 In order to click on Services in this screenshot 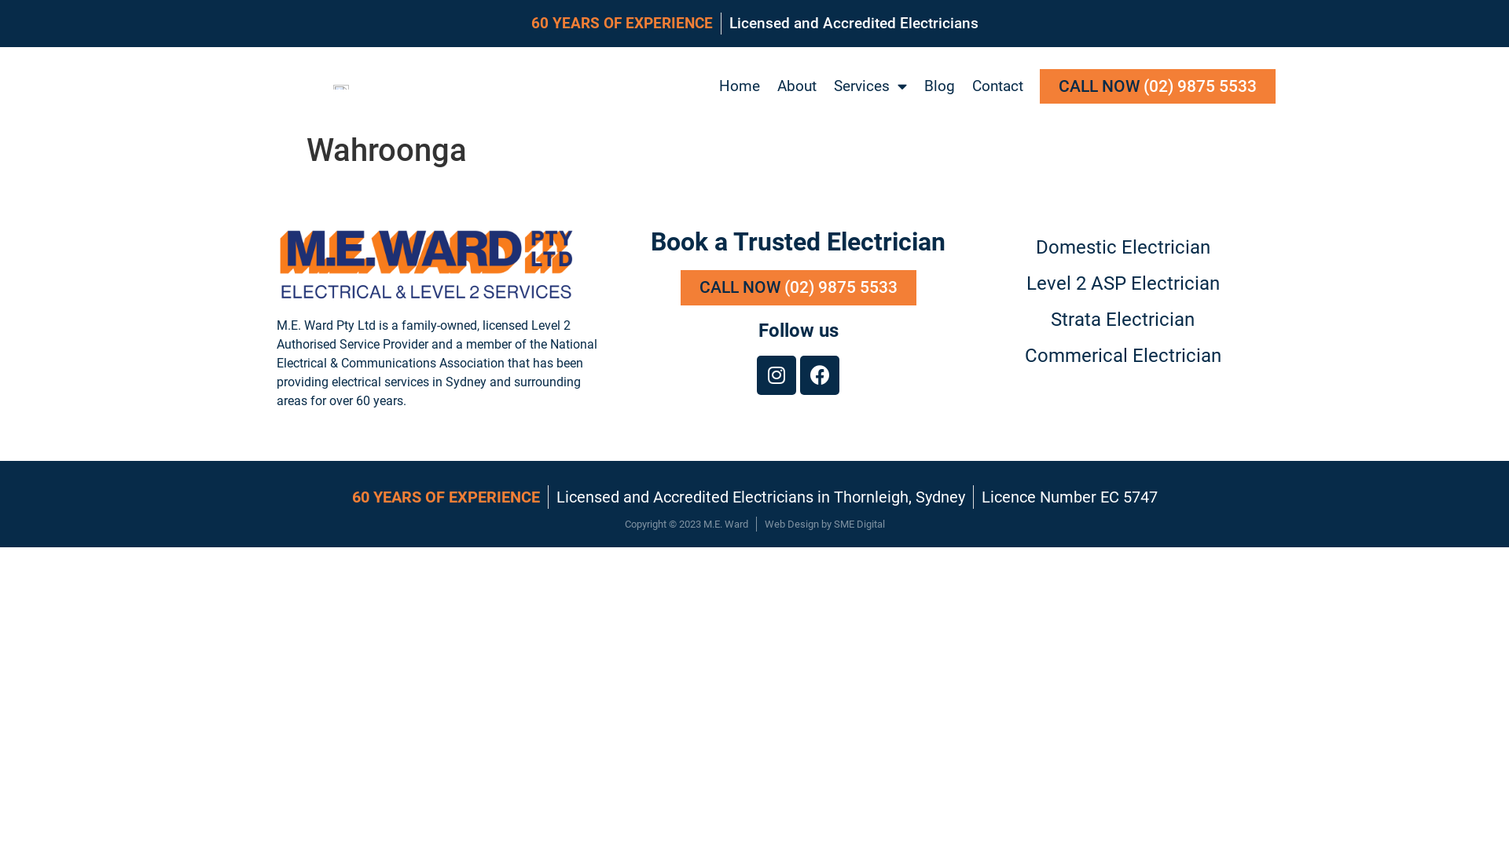, I will do `click(871, 86)`.